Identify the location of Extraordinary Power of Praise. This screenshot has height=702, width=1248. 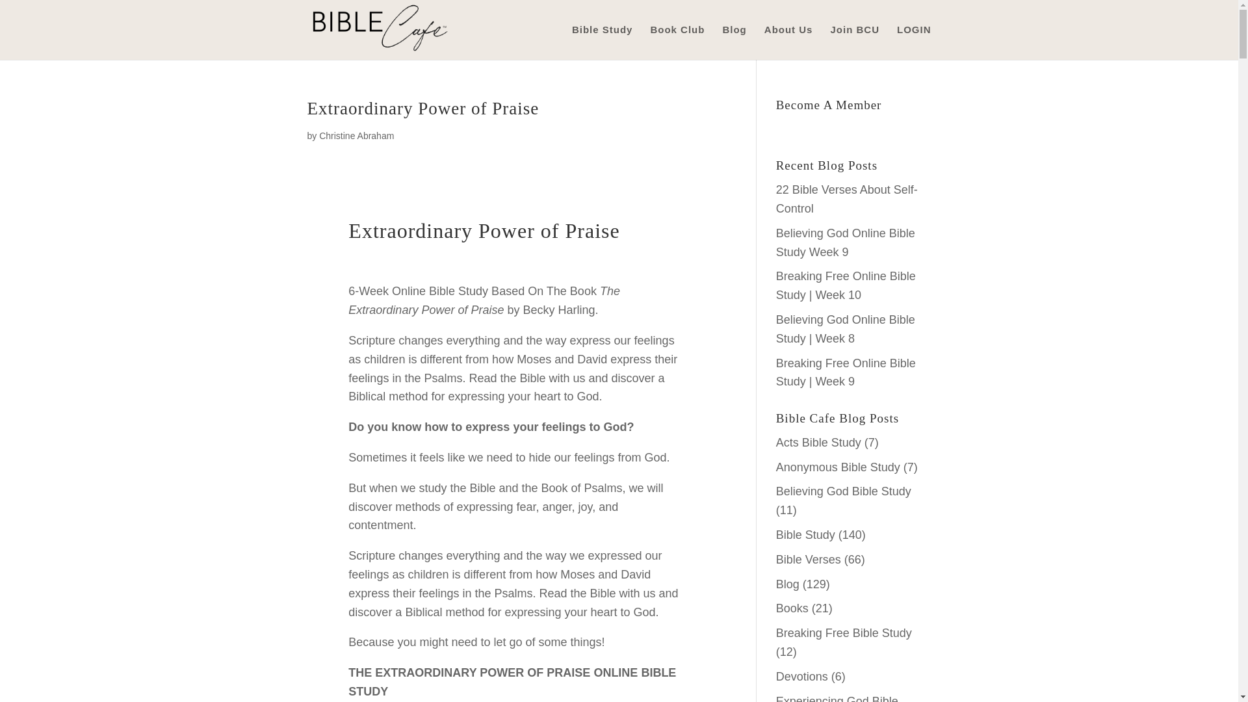
(422, 109).